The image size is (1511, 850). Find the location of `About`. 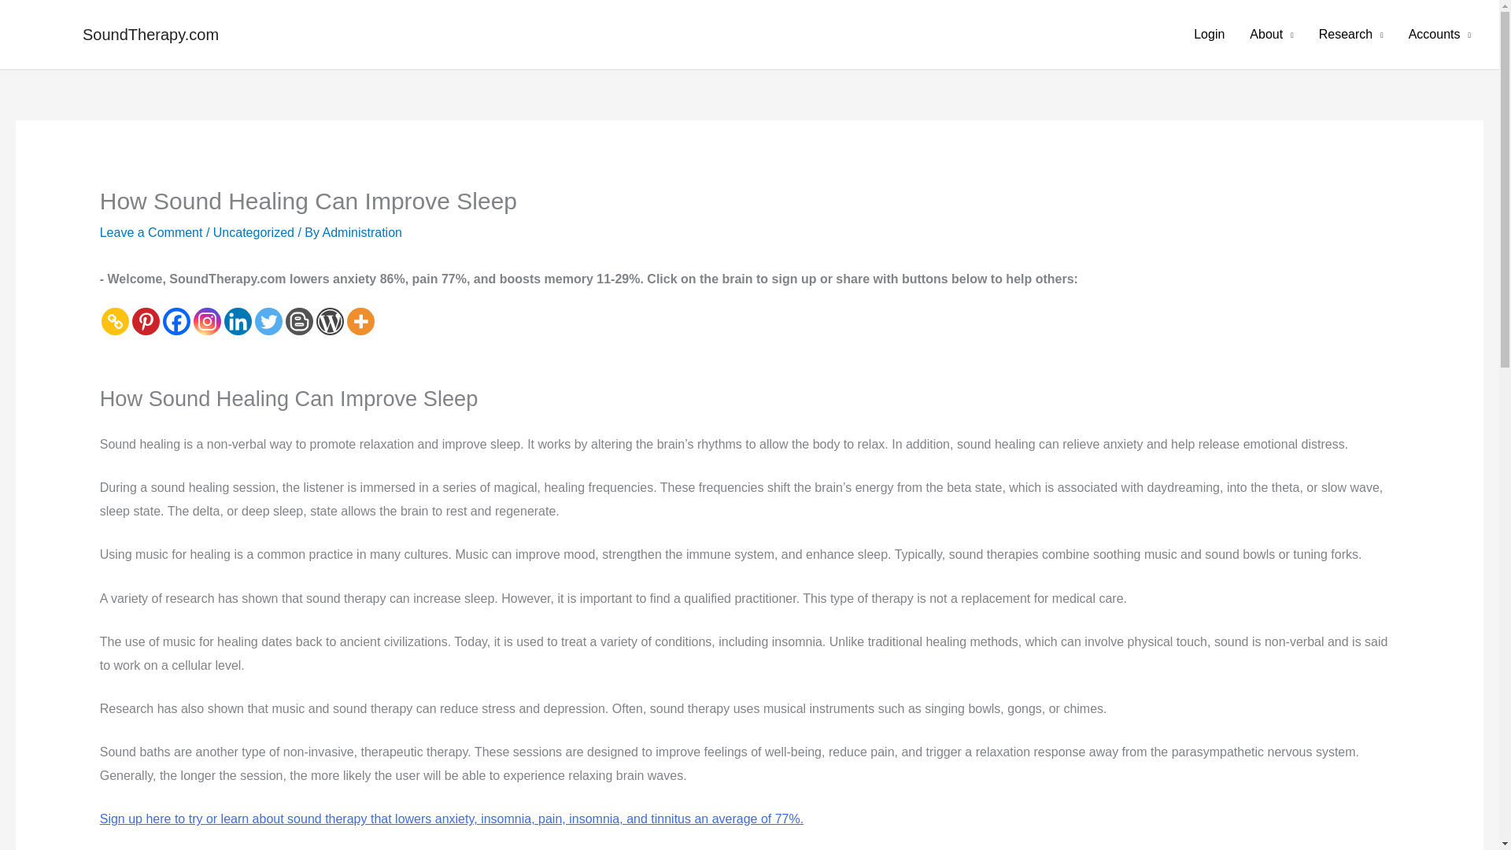

About is located at coordinates (1271, 35).